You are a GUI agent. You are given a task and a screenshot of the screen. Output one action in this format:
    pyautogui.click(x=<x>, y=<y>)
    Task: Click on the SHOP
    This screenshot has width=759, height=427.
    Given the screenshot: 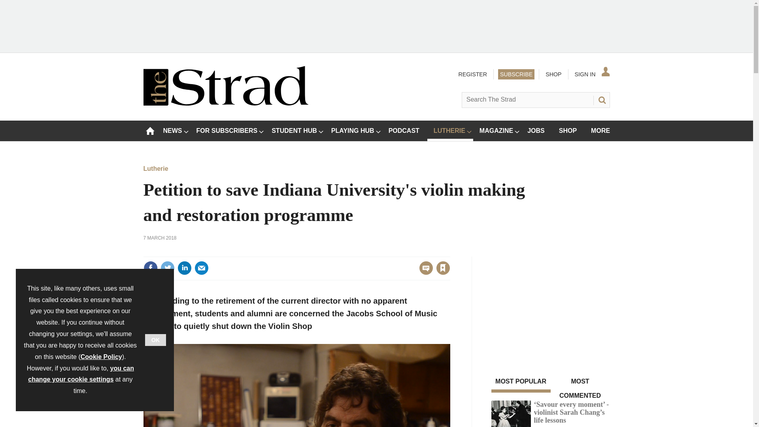 What is the action you would take?
    pyautogui.click(x=553, y=74)
    